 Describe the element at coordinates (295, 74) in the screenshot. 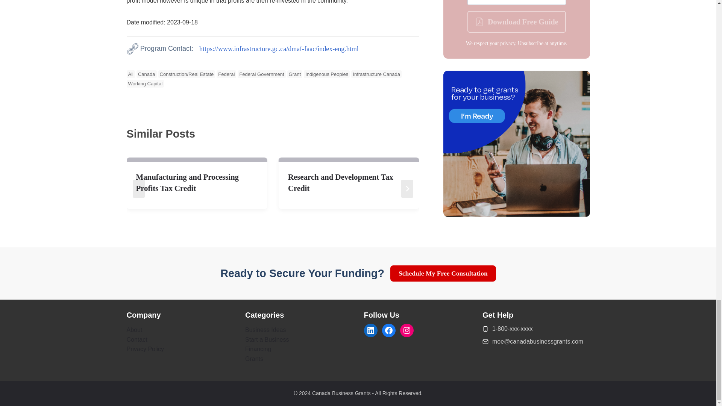

I see `Grant` at that location.